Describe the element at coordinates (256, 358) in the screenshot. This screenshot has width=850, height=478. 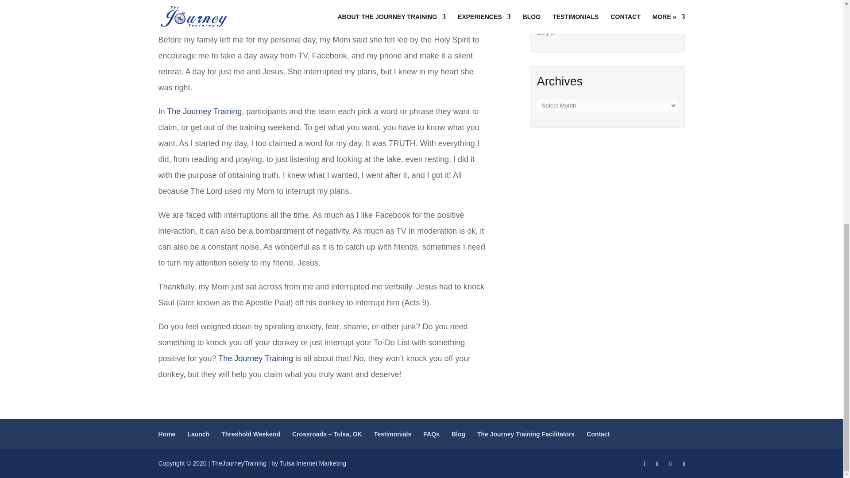
I see `The Journey Training` at that location.